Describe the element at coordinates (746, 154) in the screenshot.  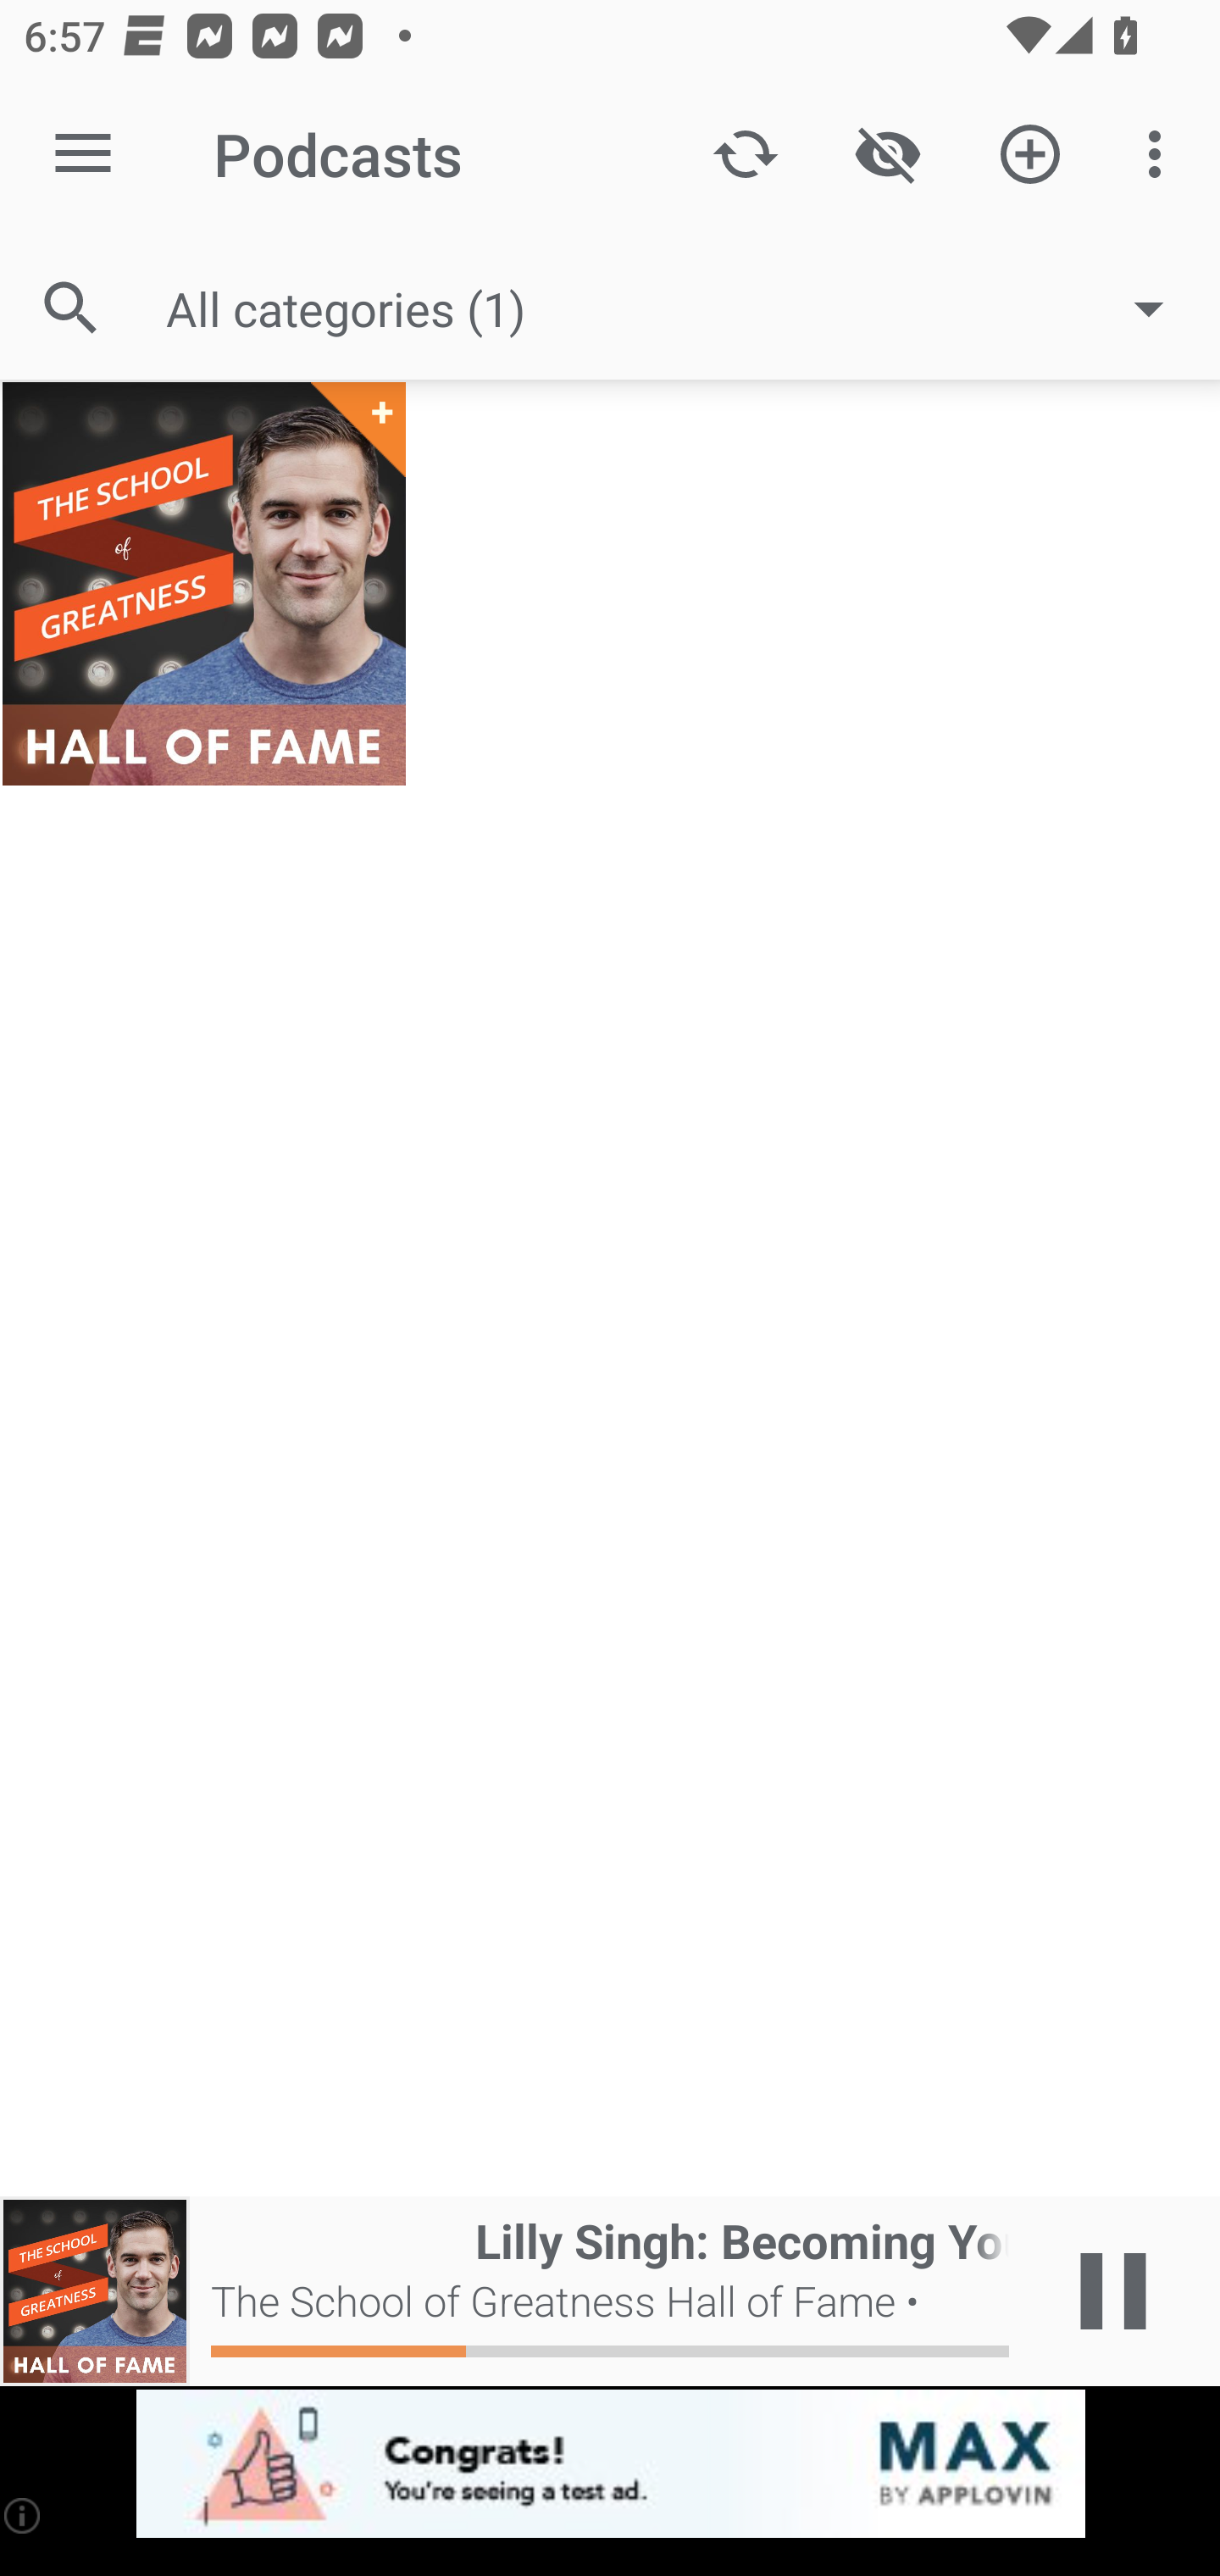
I see `Update` at that location.